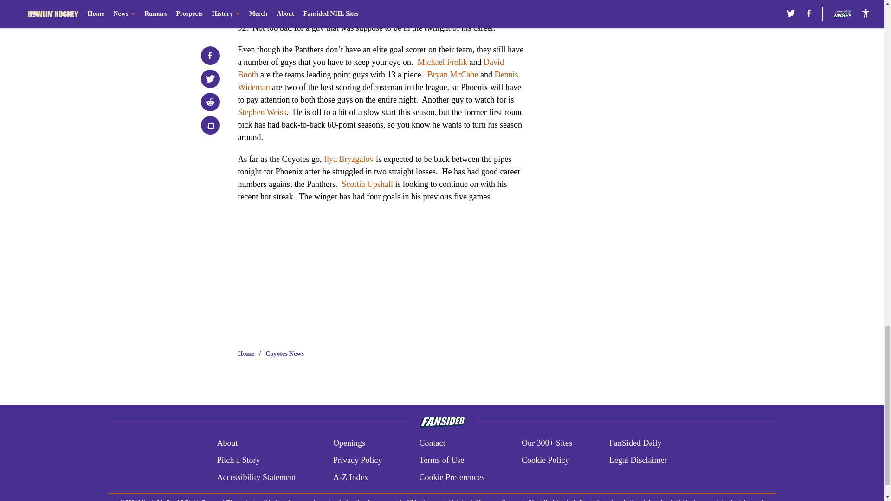  Describe the element at coordinates (349, 443) in the screenshot. I see `Openings` at that location.